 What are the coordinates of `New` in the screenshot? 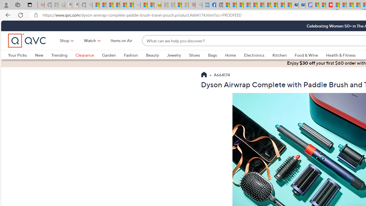 It's located at (39, 55).